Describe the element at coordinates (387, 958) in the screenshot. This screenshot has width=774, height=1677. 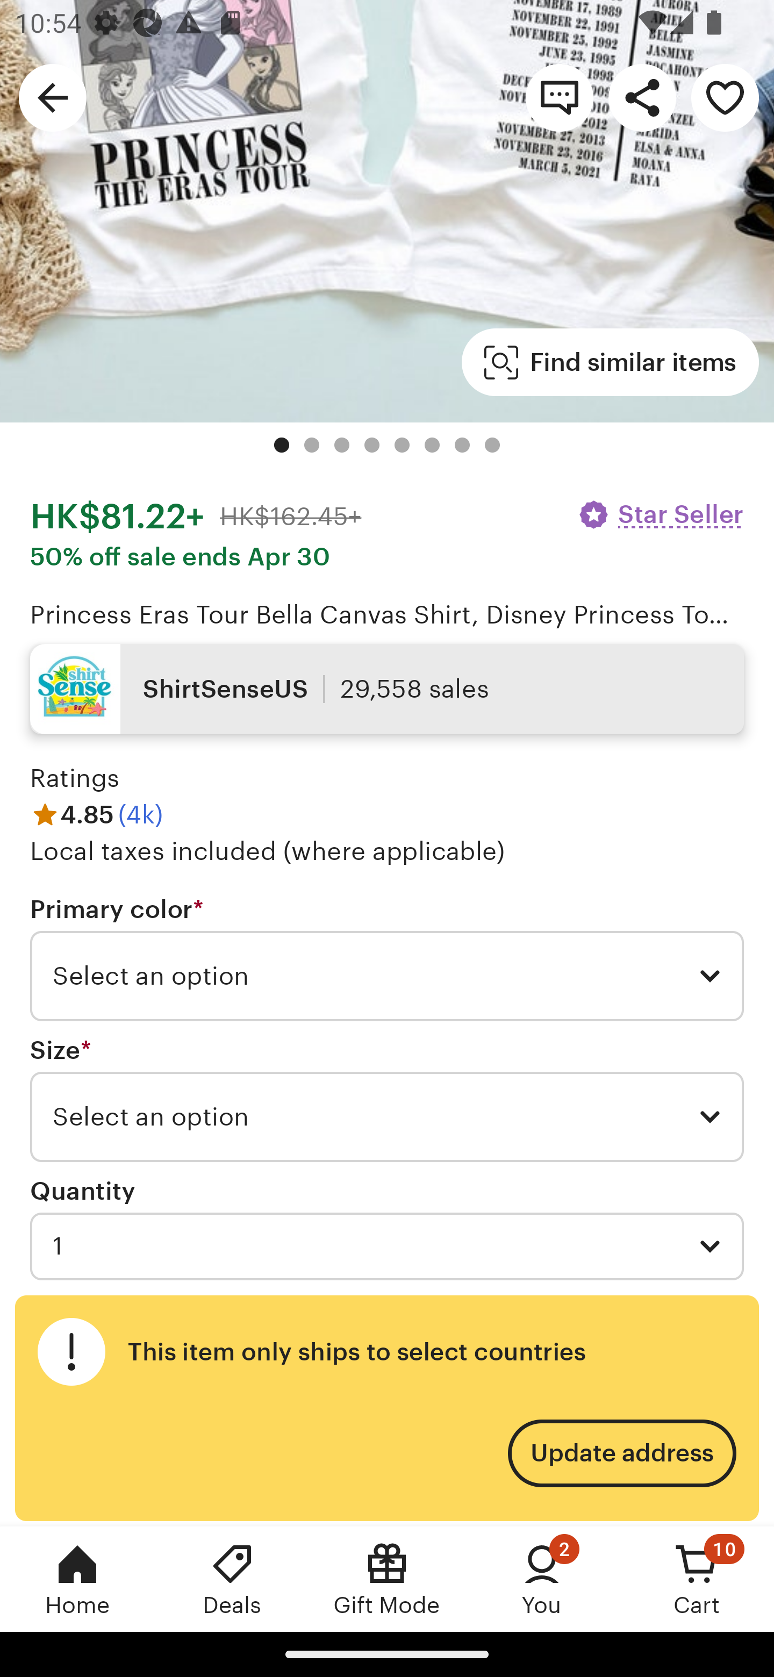
I see `Primary color * Required Select an option` at that location.